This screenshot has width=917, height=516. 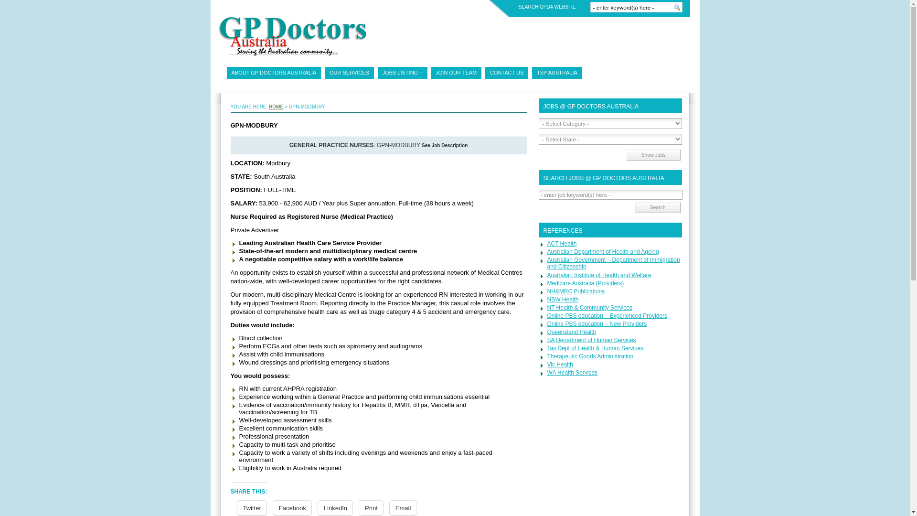 What do you see at coordinates (562, 244) in the screenshot?
I see `ACT Health` at bounding box center [562, 244].